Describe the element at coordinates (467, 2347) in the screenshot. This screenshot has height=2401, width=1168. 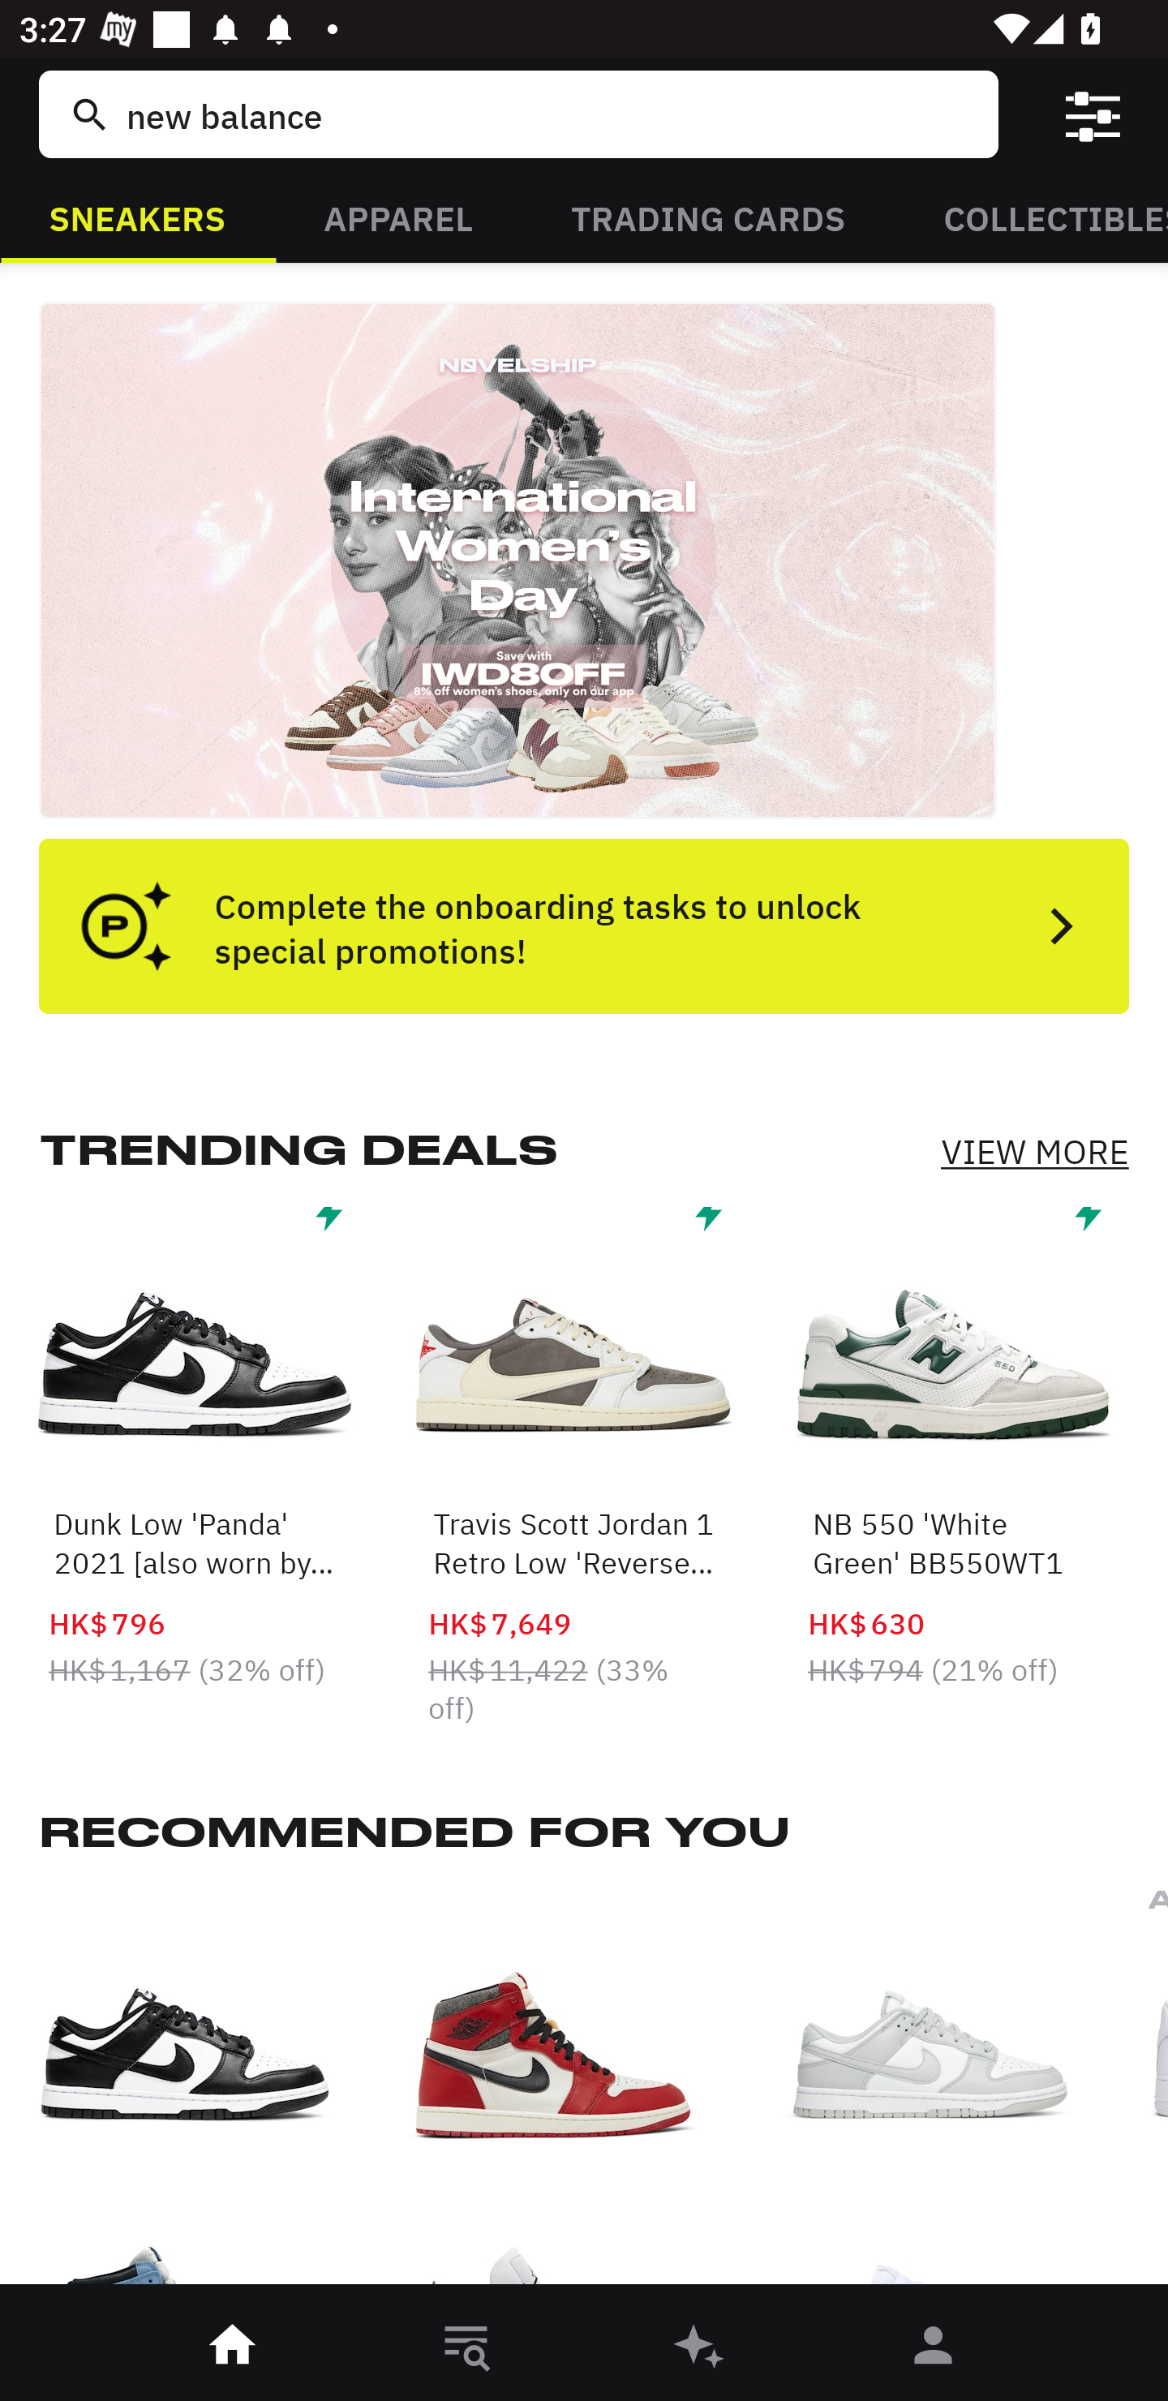
I see `󱎸` at that location.